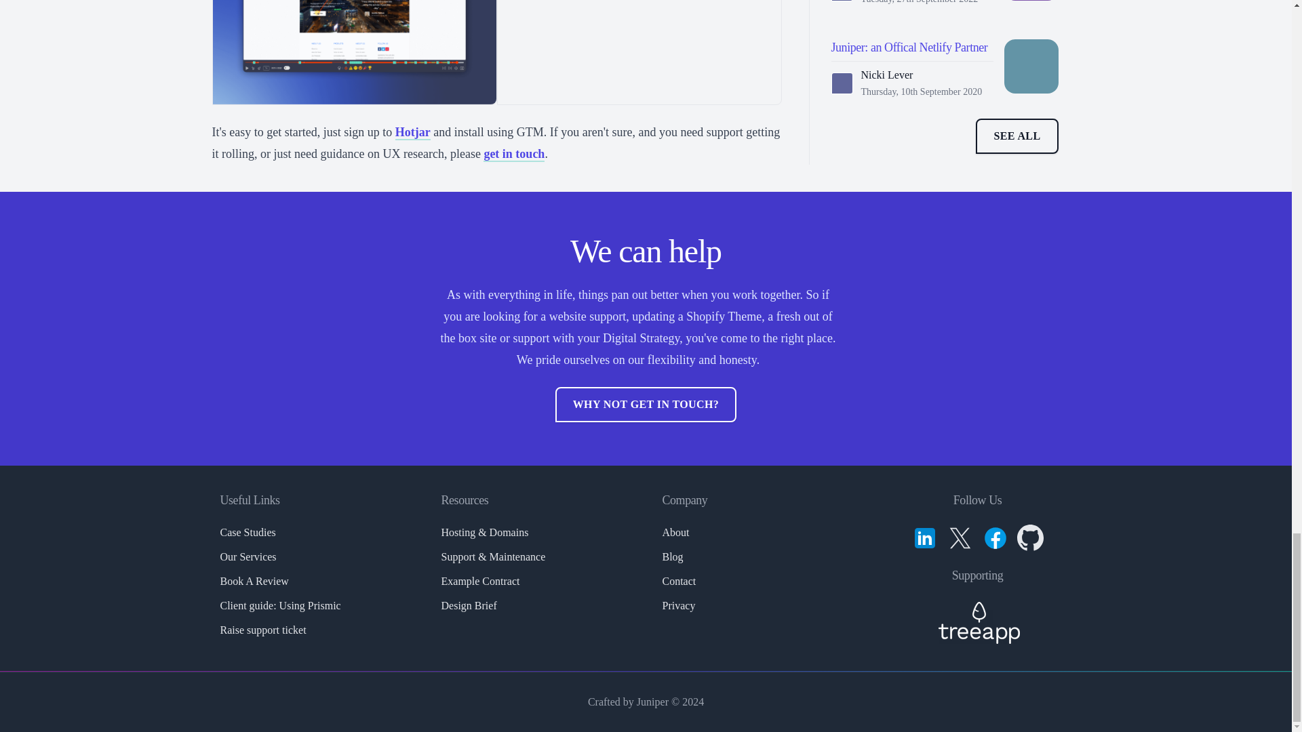 The width and height of the screenshot is (1302, 732). What do you see at coordinates (646, 405) in the screenshot?
I see `WHY NOT GET IN TOUCH?` at bounding box center [646, 405].